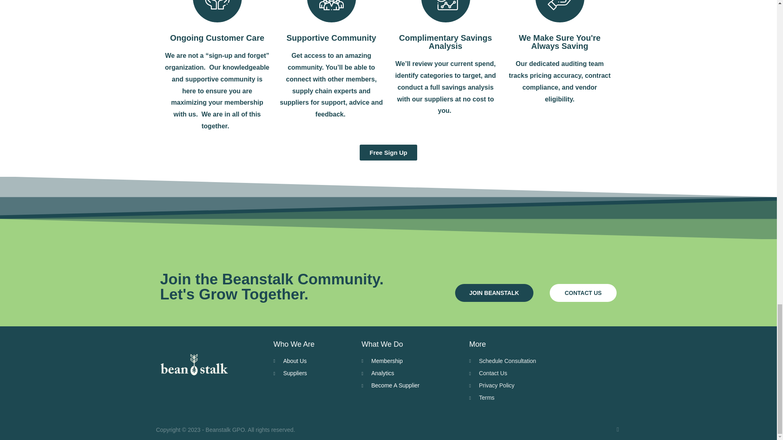 The width and height of the screenshot is (783, 440). Describe the element at coordinates (411, 361) in the screenshot. I see `Membership` at that location.